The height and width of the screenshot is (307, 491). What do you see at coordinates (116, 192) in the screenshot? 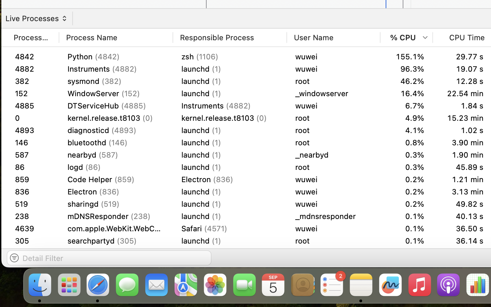
I see `sharingd (519)` at bounding box center [116, 192].